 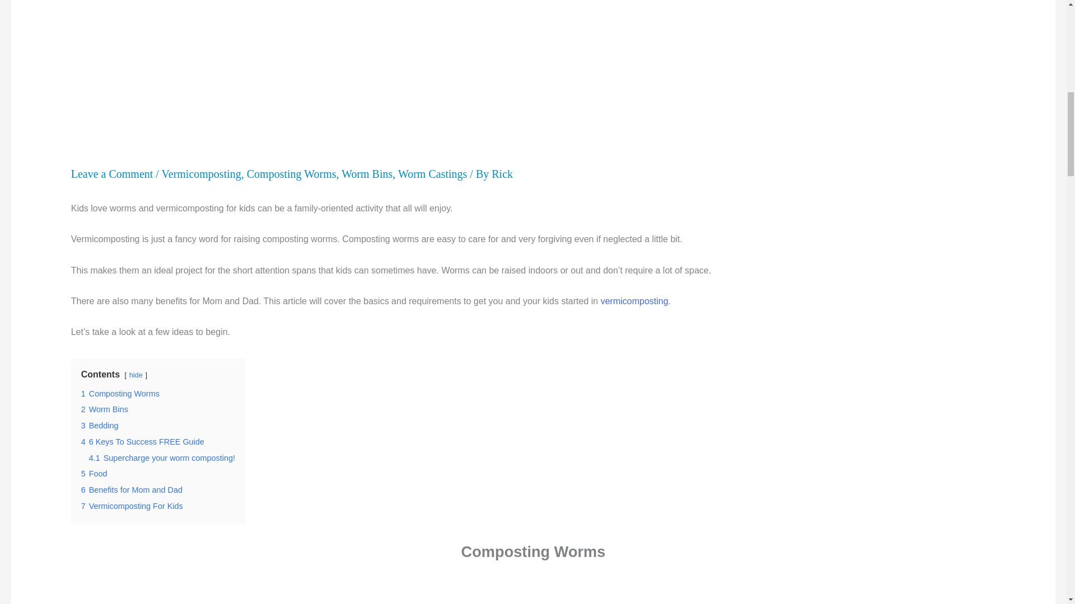 What do you see at coordinates (502, 173) in the screenshot?
I see `Rick` at bounding box center [502, 173].